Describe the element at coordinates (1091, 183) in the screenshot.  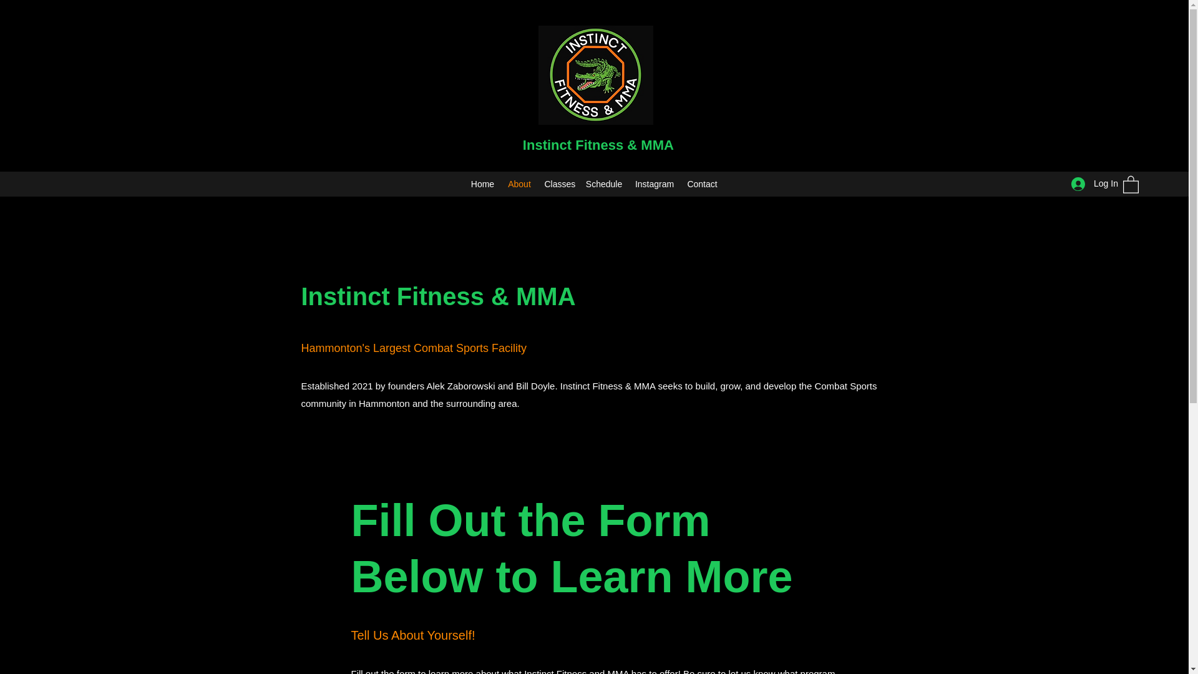
I see `Log In` at that location.